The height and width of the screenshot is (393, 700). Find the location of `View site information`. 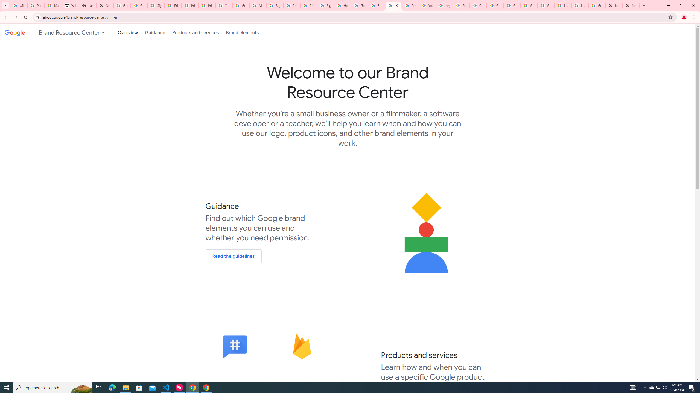

View site information is located at coordinates (37, 17).